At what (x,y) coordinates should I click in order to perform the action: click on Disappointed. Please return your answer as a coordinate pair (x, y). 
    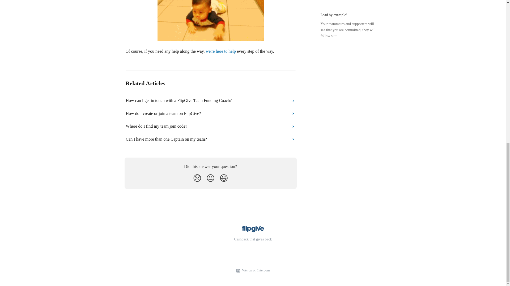
    Looking at the image, I should click on (197, 178).